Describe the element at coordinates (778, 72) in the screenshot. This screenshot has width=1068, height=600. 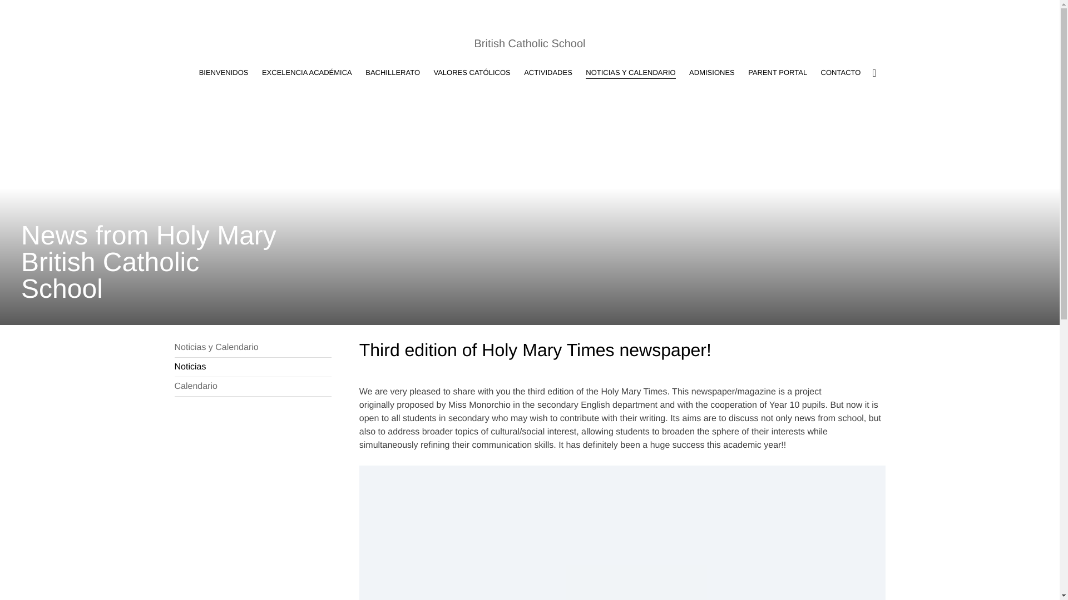
I see `PARENT PORTAL` at that location.